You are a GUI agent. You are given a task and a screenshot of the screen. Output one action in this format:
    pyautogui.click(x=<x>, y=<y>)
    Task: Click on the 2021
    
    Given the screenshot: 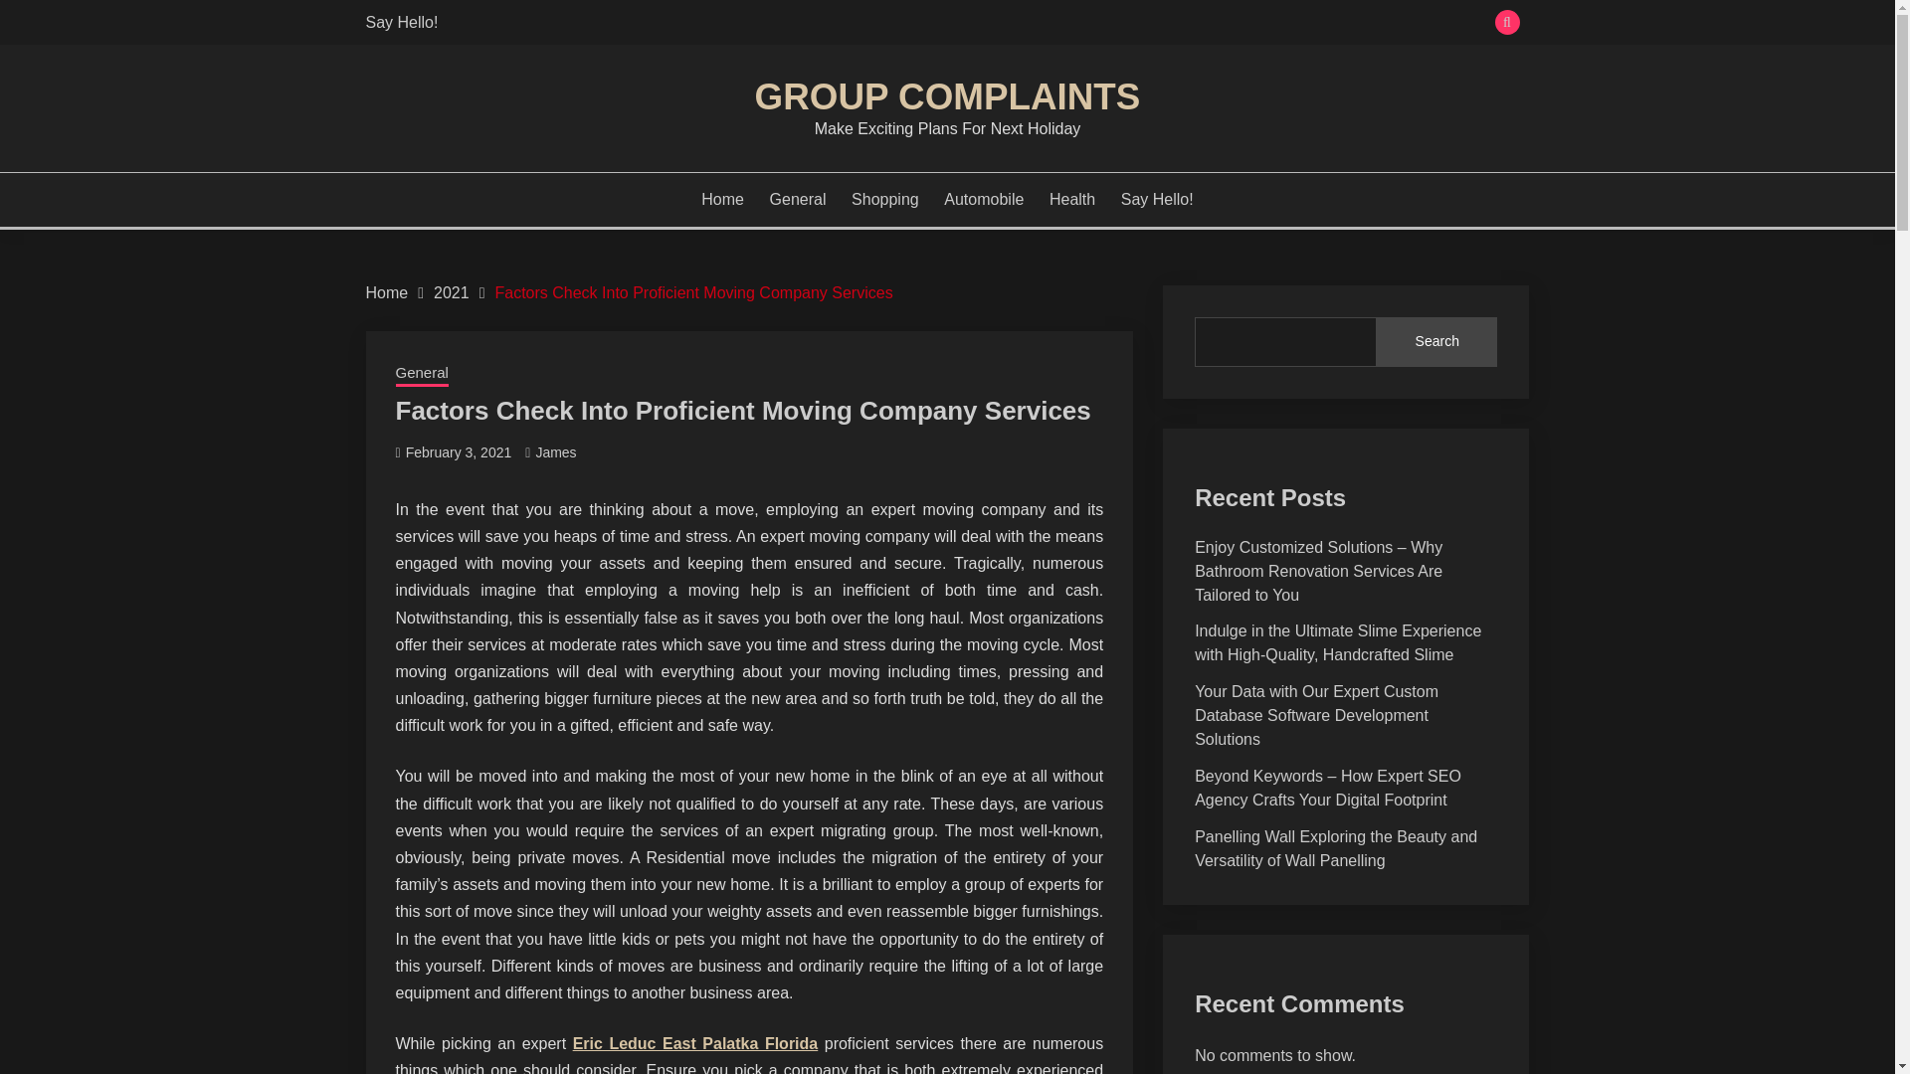 What is the action you would take?
    pyautogui.click(x=452, y=292)
    